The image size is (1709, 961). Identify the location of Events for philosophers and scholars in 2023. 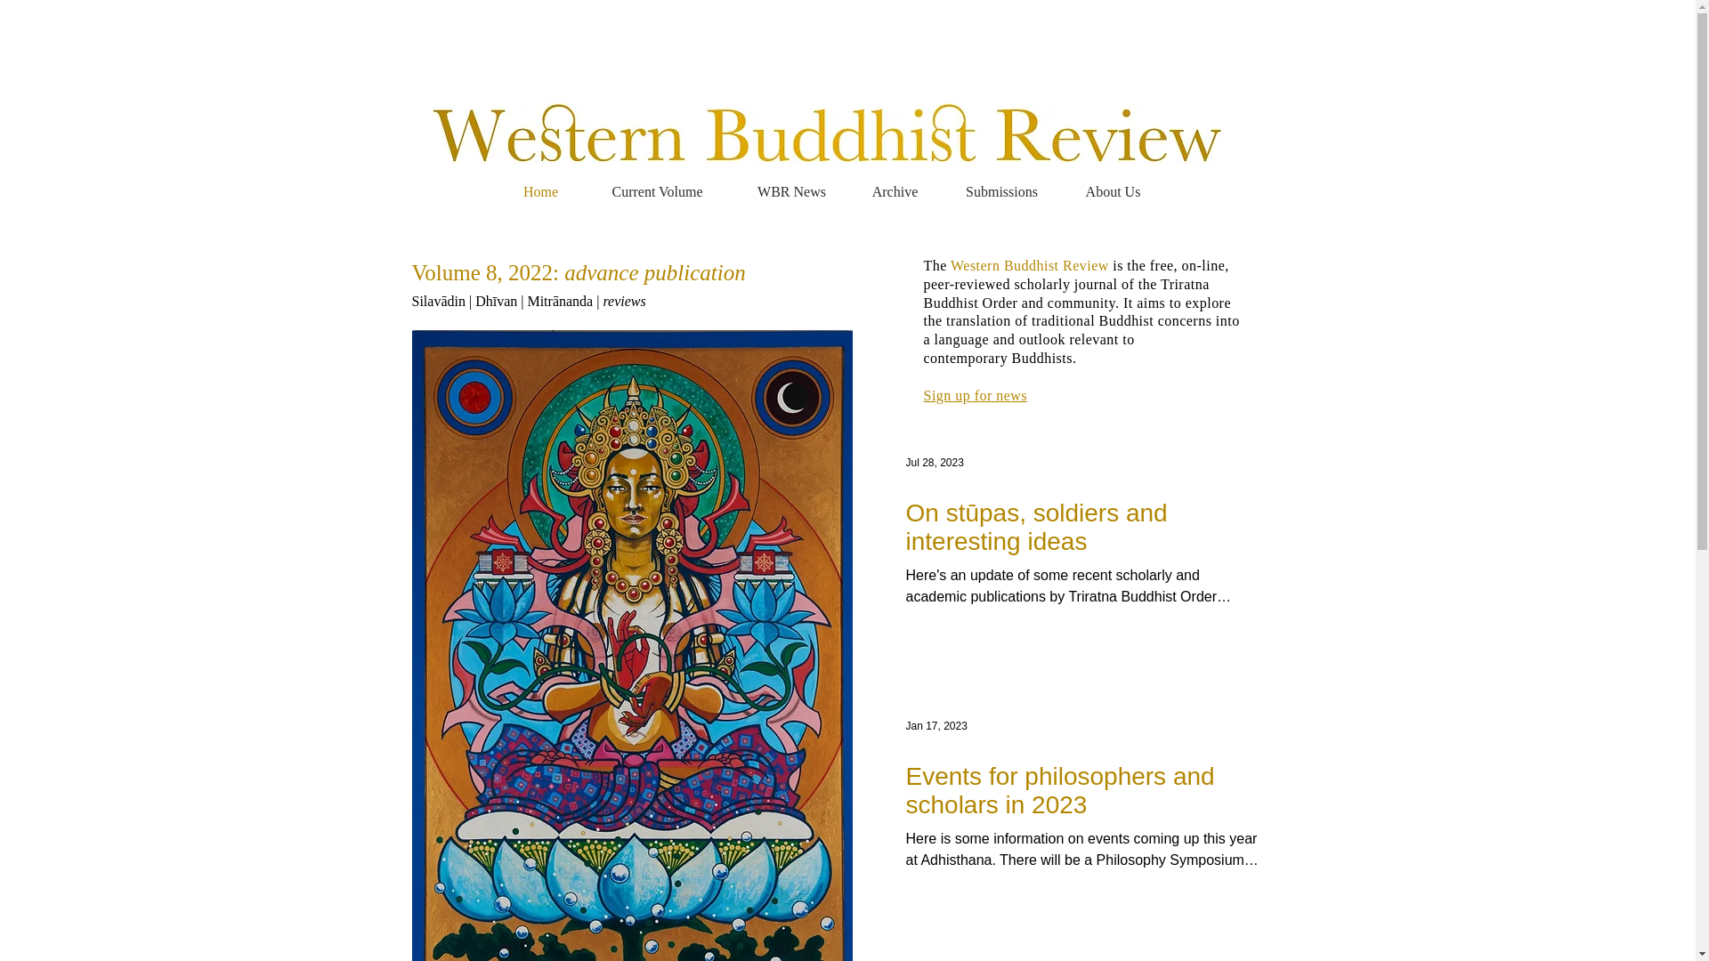
(1084, 791).